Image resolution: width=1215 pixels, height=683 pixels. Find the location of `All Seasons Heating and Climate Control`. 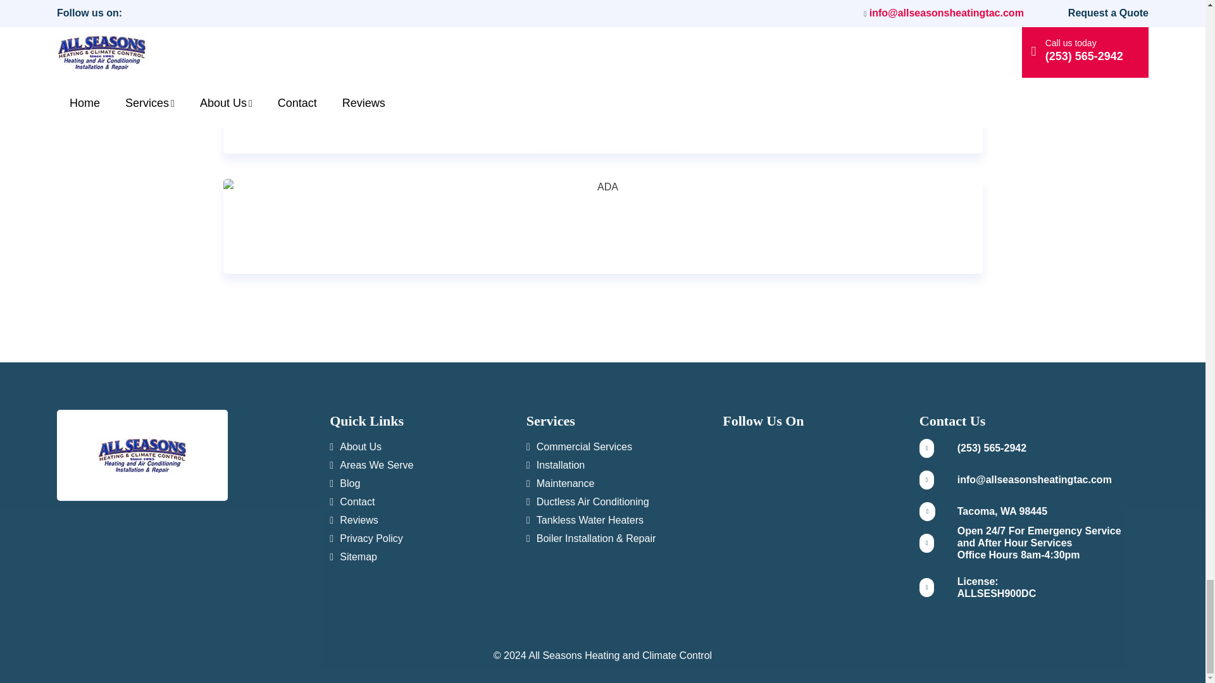

All Seasons Heating and Climate Control is located at coordinates (142, 455).